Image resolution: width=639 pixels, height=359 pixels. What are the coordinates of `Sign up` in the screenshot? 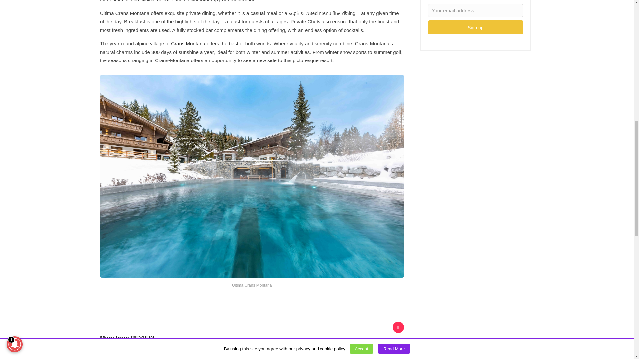 It's located at (476, 27).